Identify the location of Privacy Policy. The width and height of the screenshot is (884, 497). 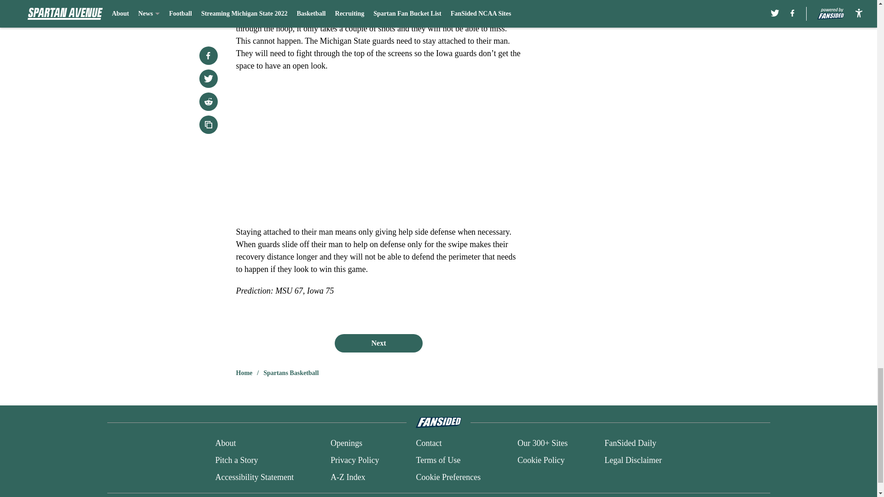
(355, 460).